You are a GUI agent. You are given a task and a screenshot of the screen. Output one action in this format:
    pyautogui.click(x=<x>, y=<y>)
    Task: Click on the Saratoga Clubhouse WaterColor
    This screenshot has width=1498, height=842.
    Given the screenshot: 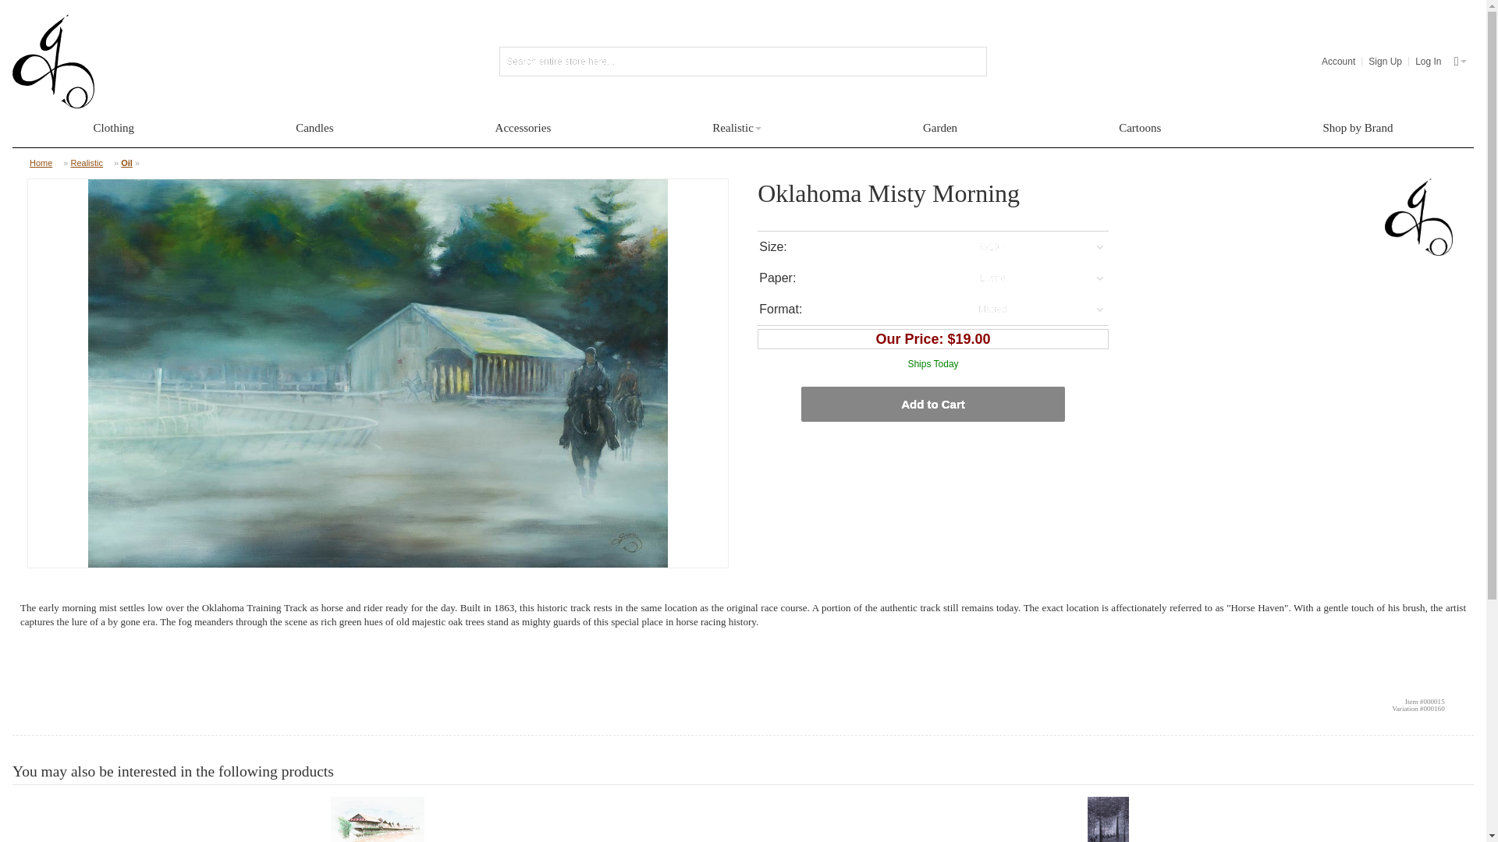 What is the action you would take?
    pyautogui.click(x=378, y=819)
    